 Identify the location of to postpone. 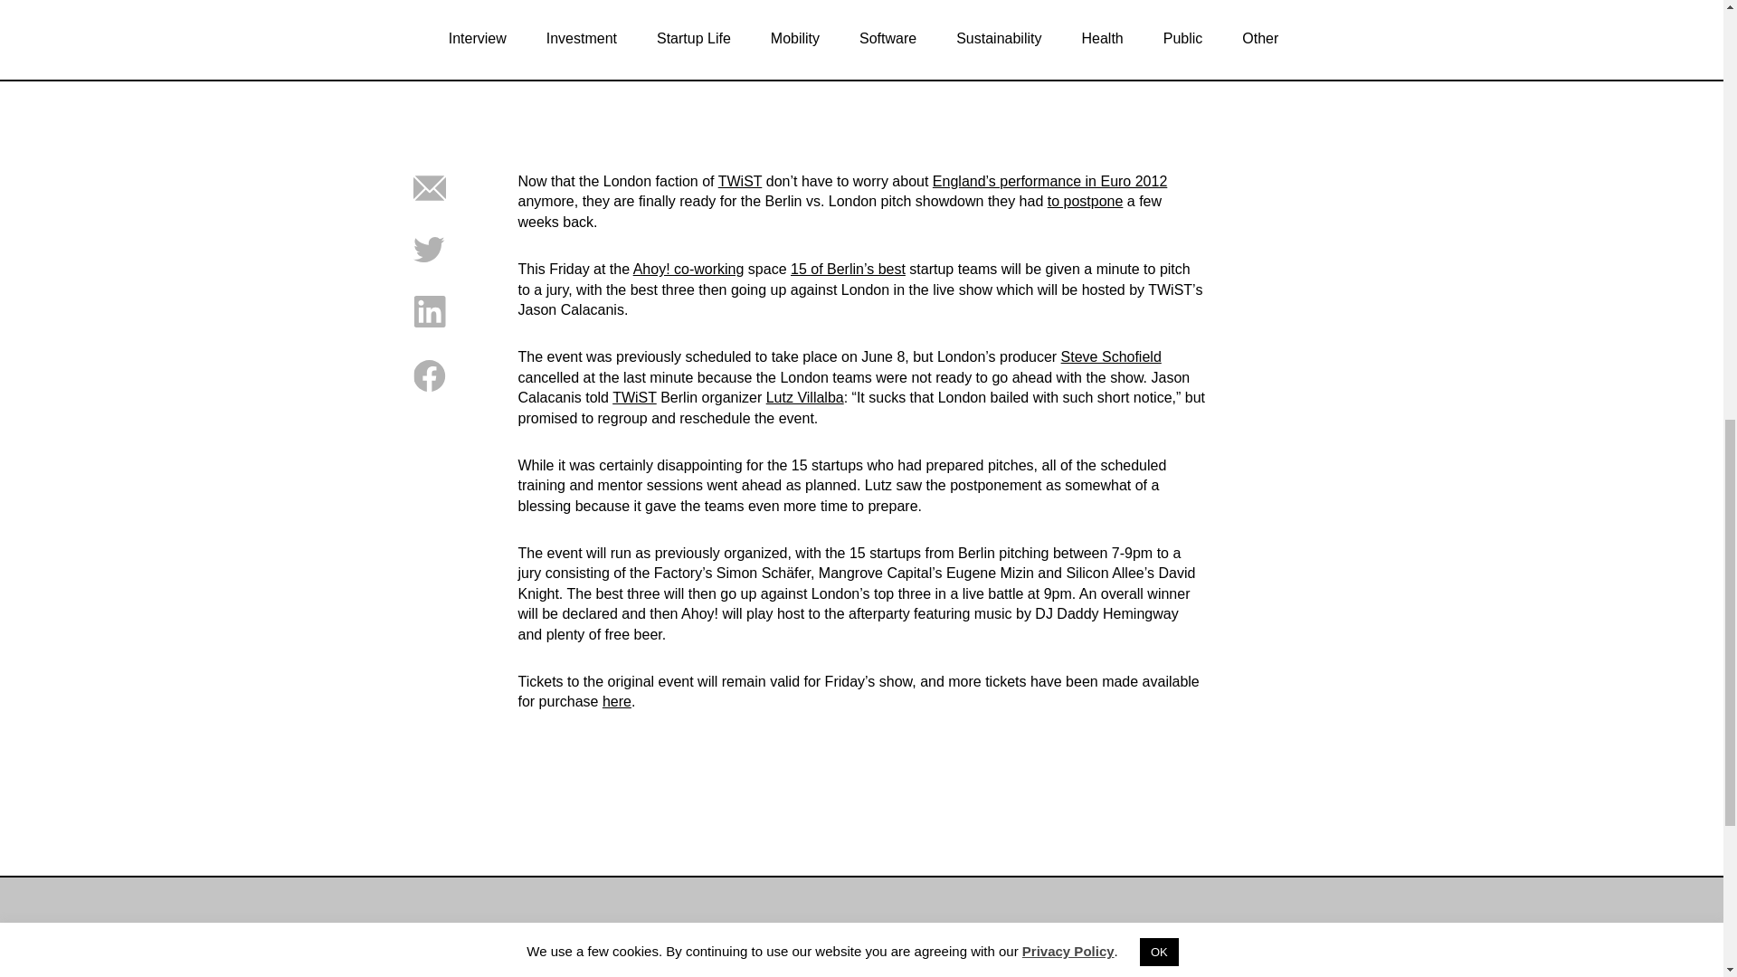
(1086, 201).